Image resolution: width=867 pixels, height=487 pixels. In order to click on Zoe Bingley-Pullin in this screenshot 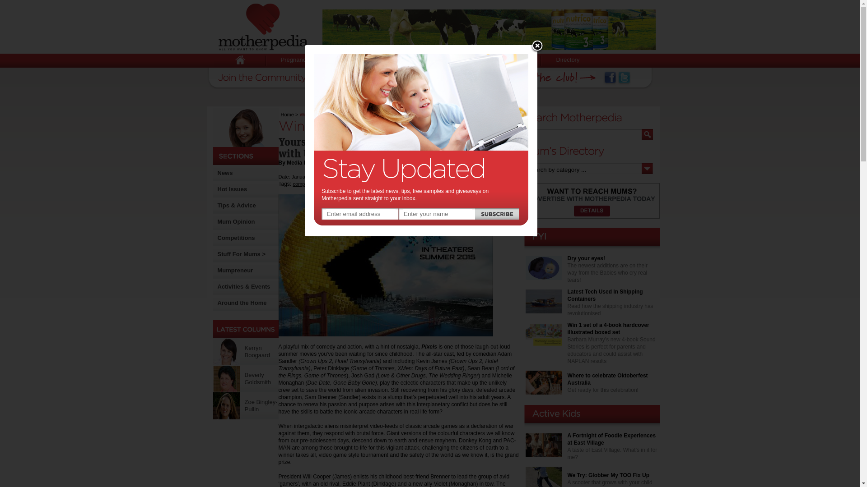, I will do `click(261, 406)`.